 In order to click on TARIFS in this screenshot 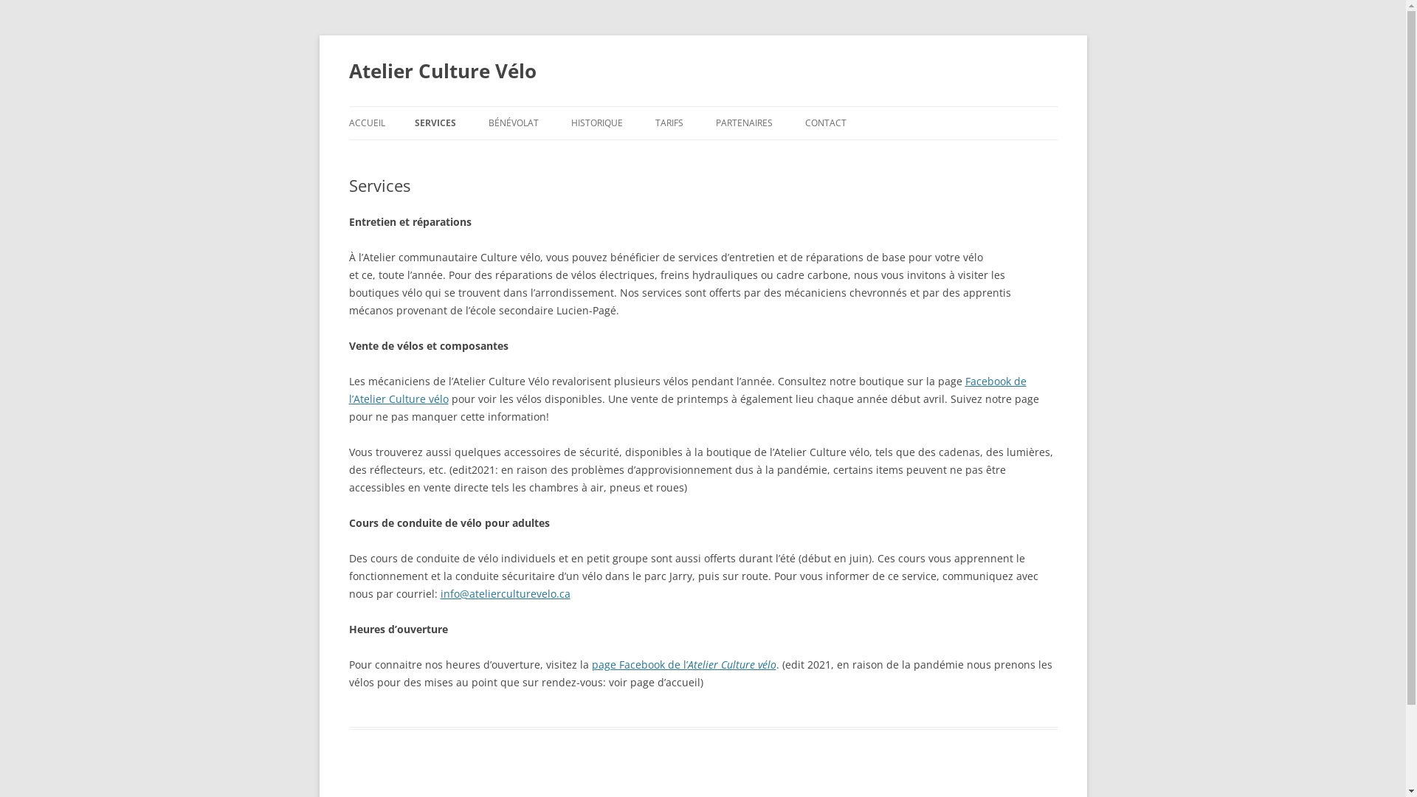, I will do `click(669, 123)`.